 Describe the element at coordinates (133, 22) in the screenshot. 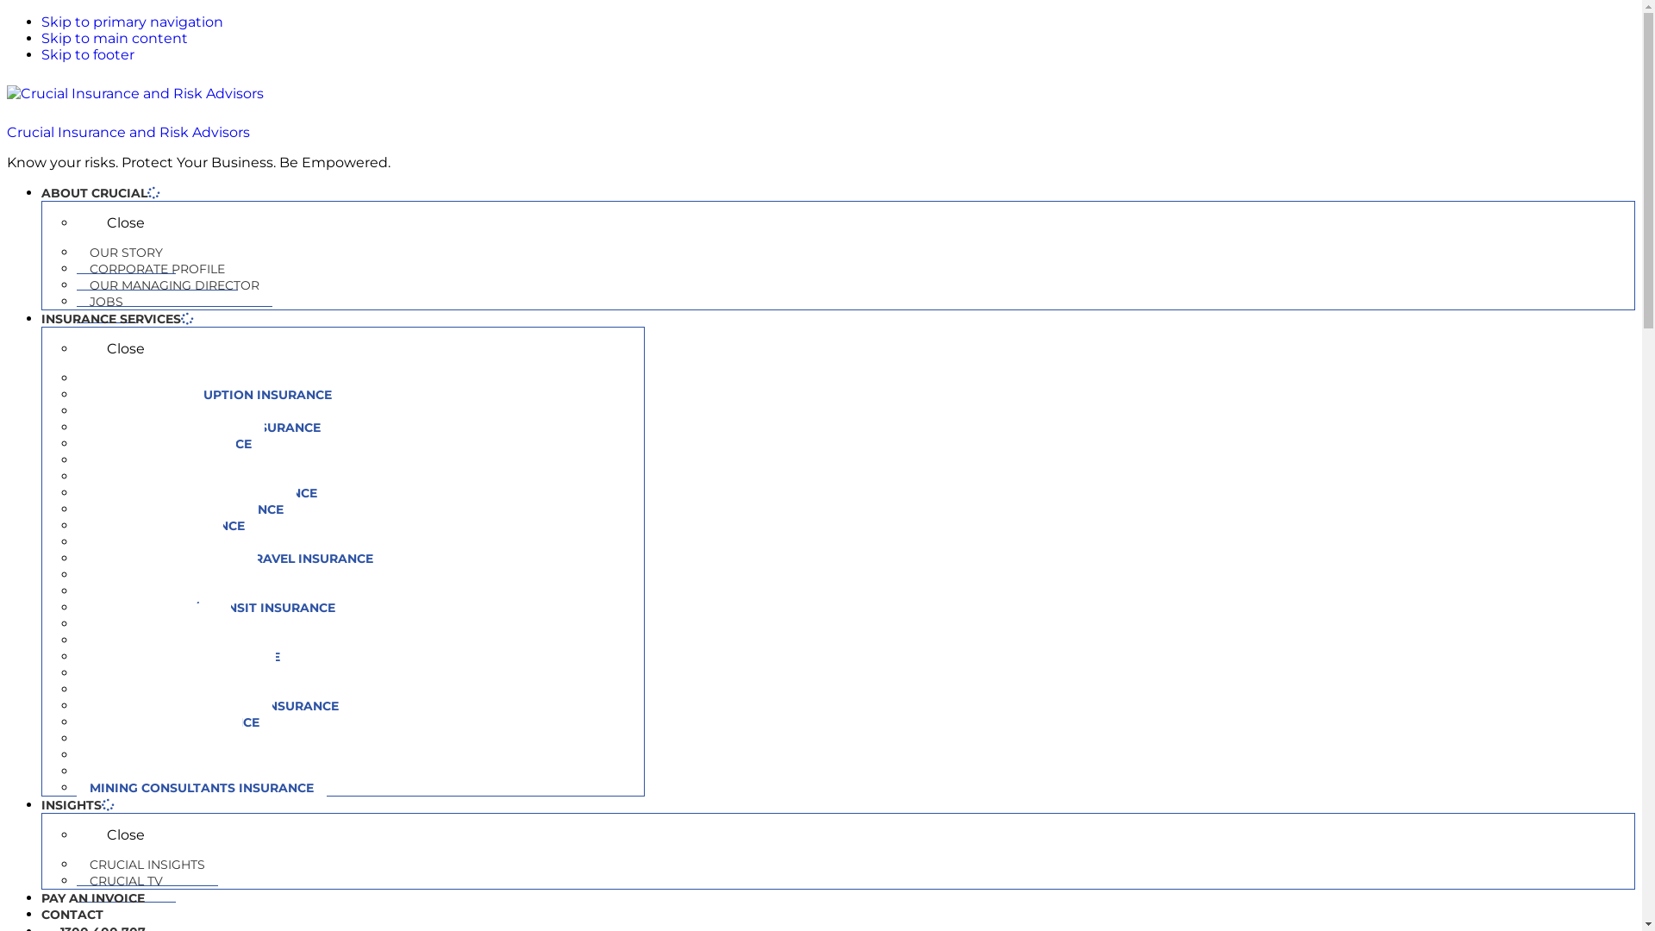

I see `Skip to primary navigation` at that location.